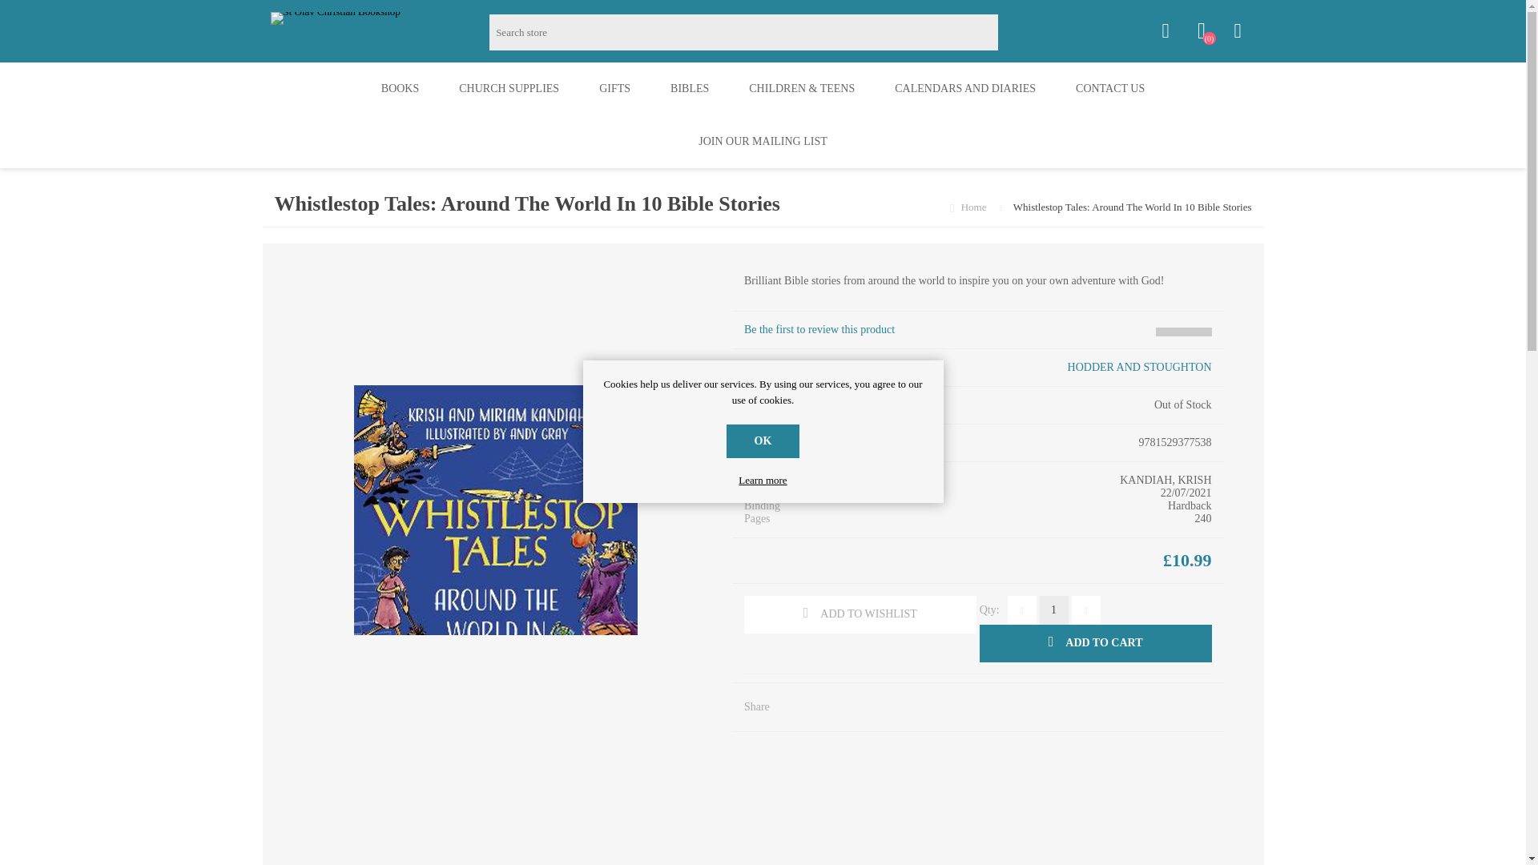  I want to click on CALENDARS AND DIARIES, so click(964, 88).